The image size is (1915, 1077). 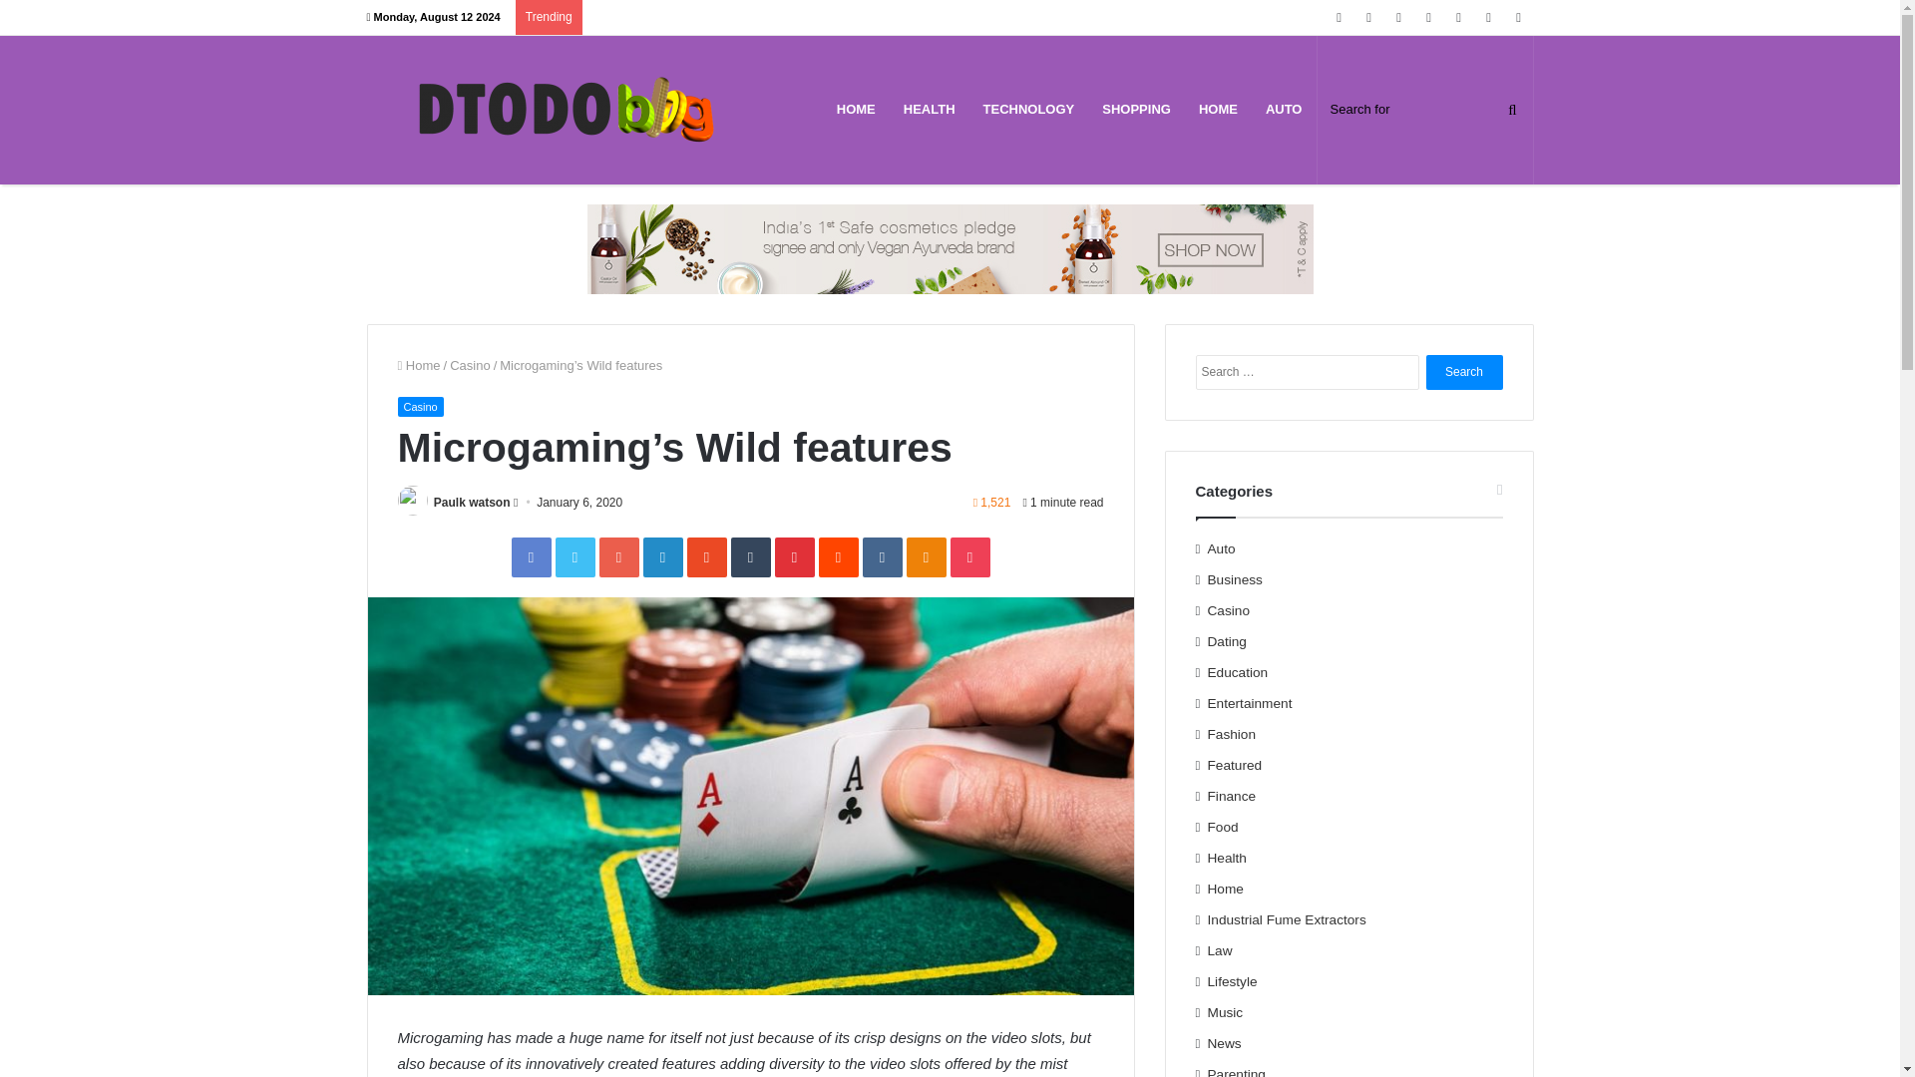 I want to click on Paulk watson, so click(x=473, y=502).